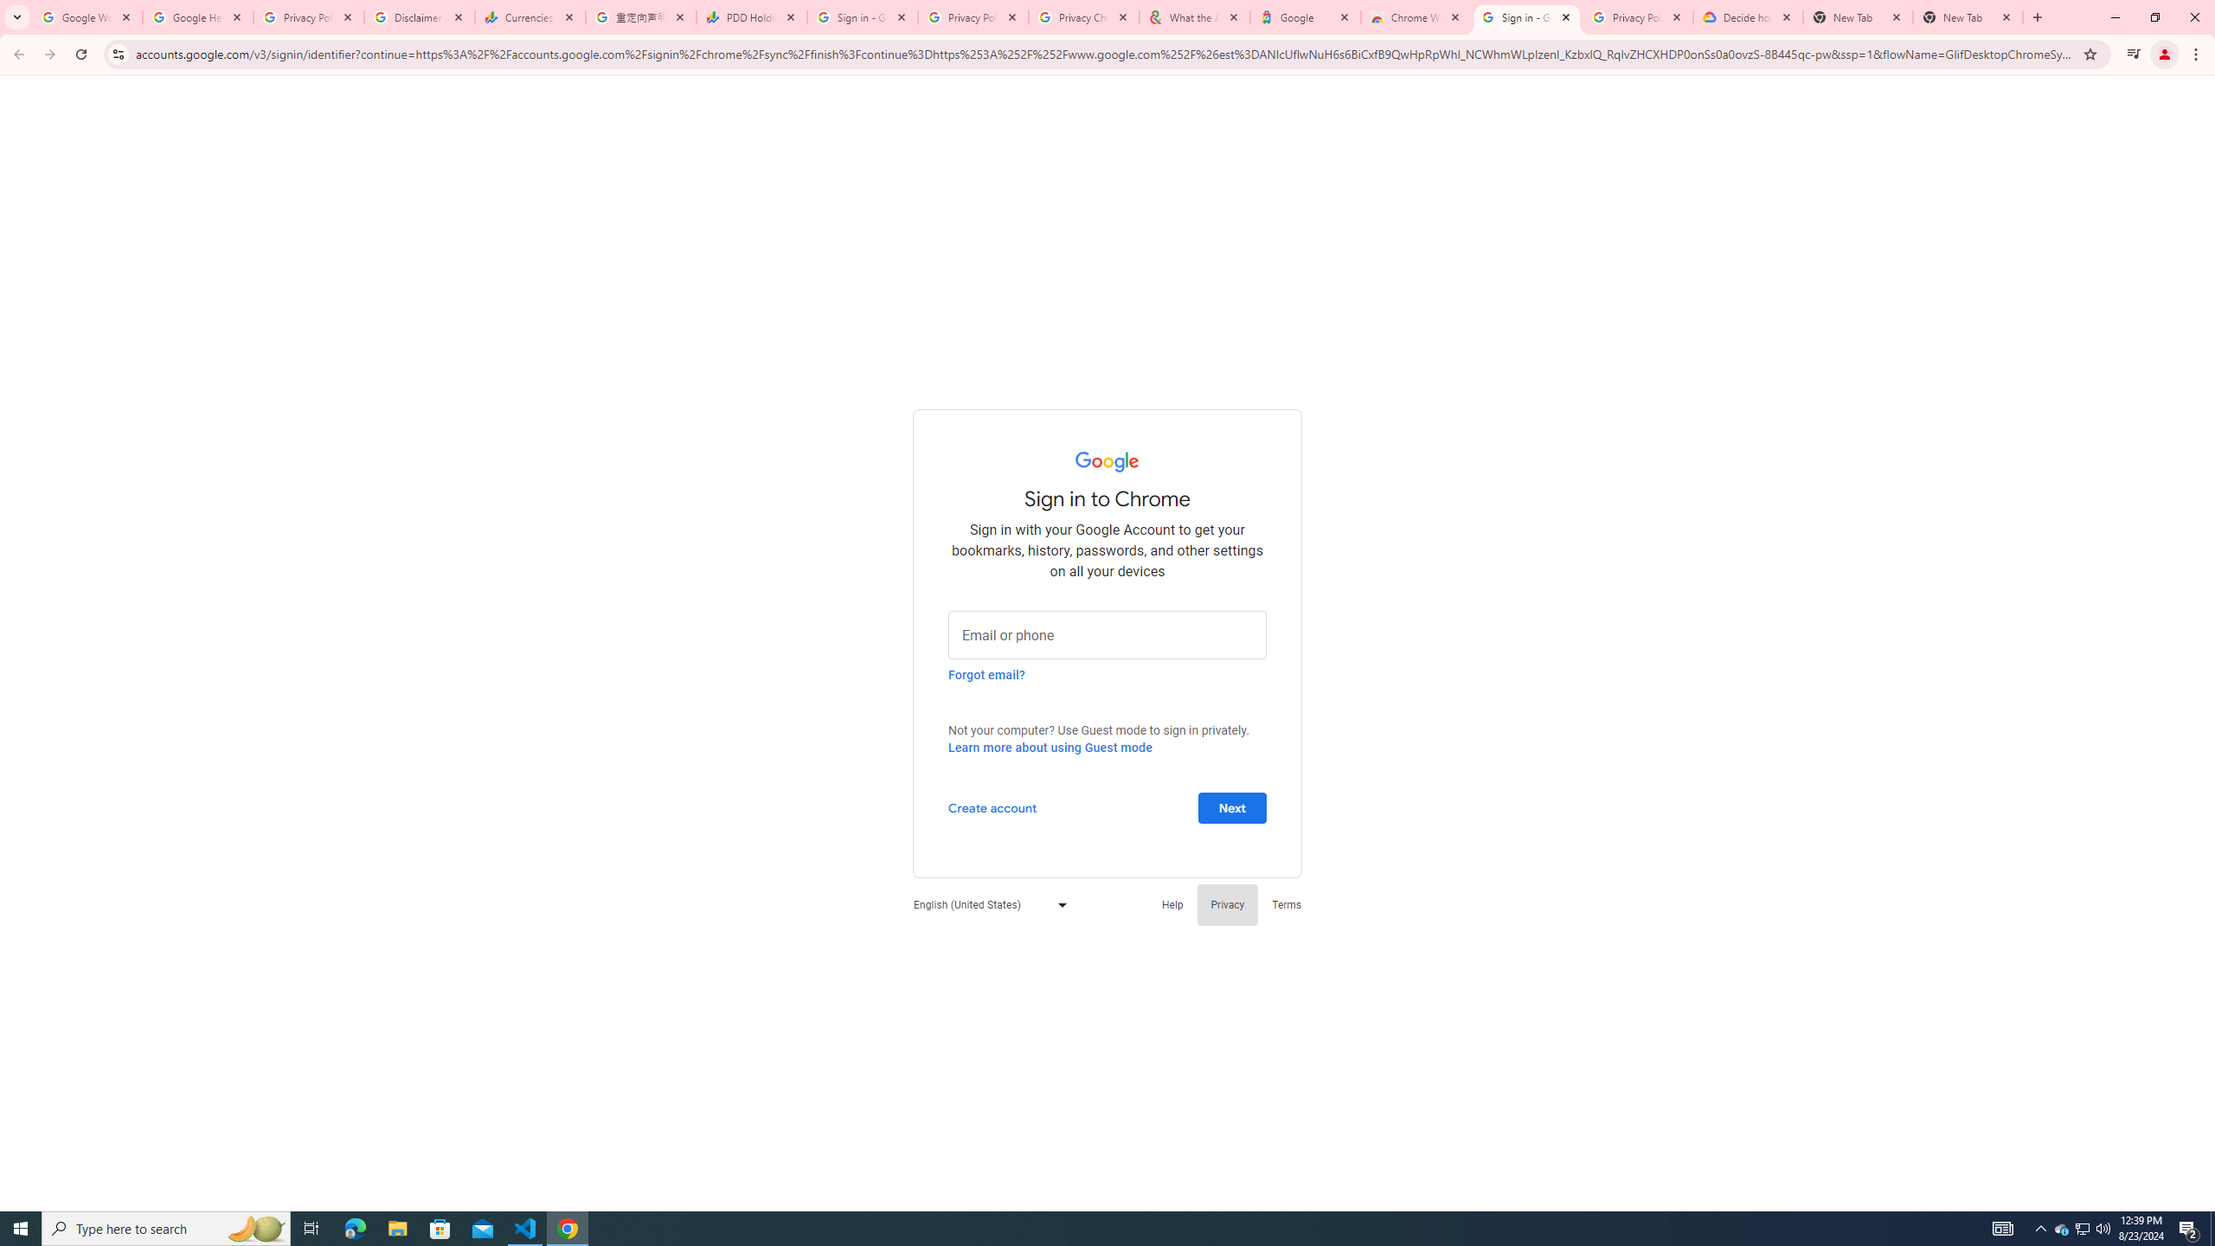  What do you see at coordinates (992, 806) in the screenshot?
I see `Create account` at bounding box center [992, 806].